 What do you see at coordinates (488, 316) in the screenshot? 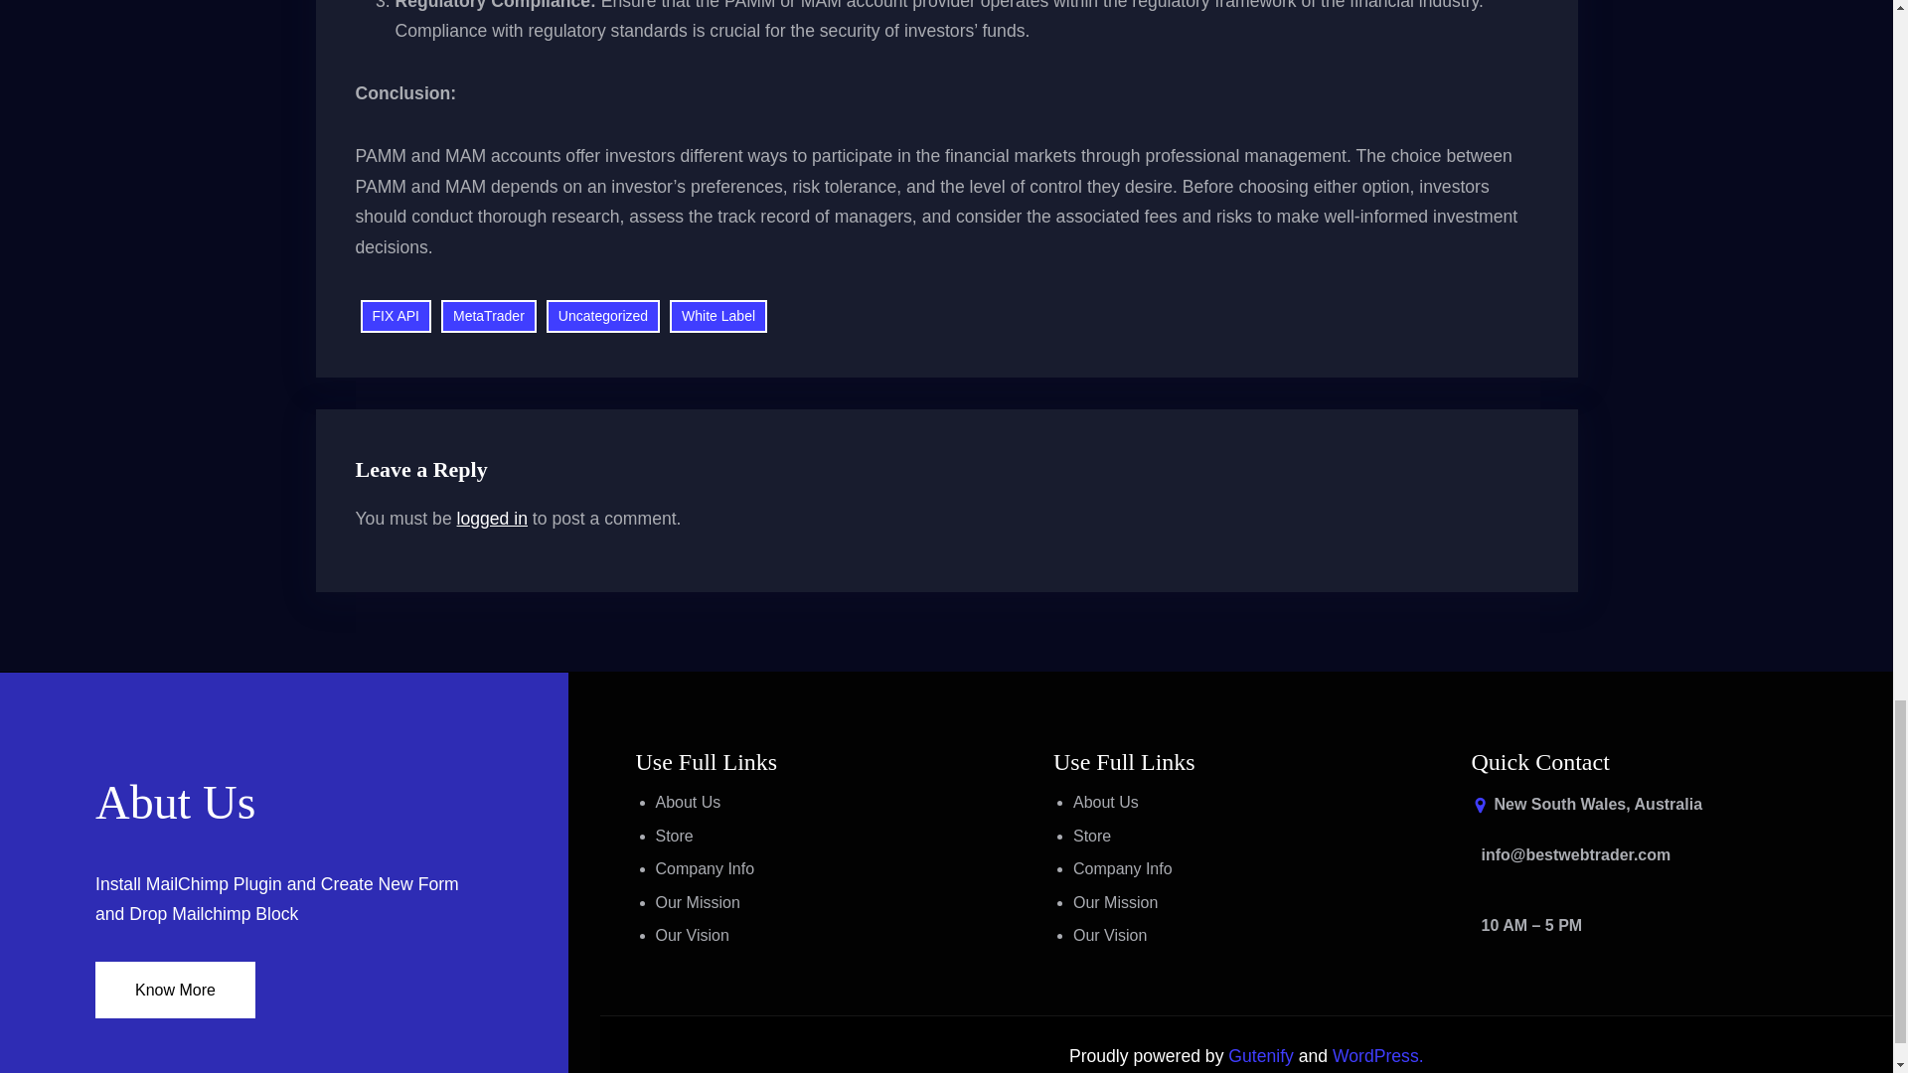
I see `MetaTrader` at bounding box center [488, 316].